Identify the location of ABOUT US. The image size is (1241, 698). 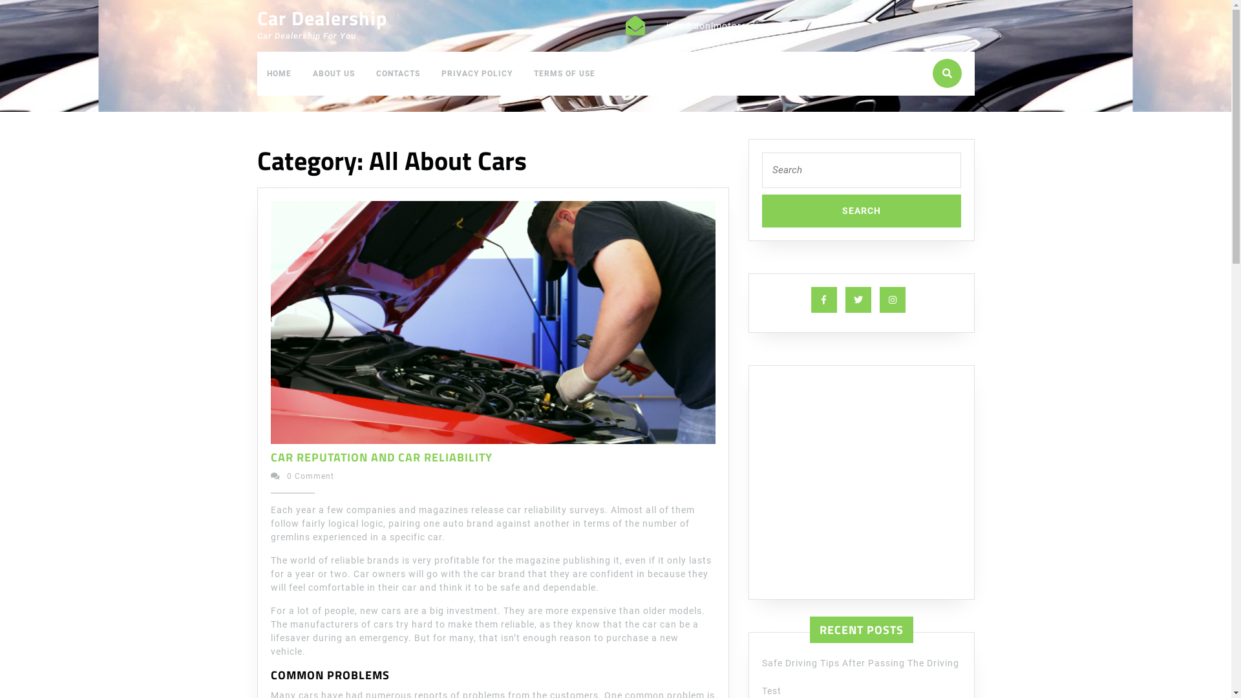
(334, 74).